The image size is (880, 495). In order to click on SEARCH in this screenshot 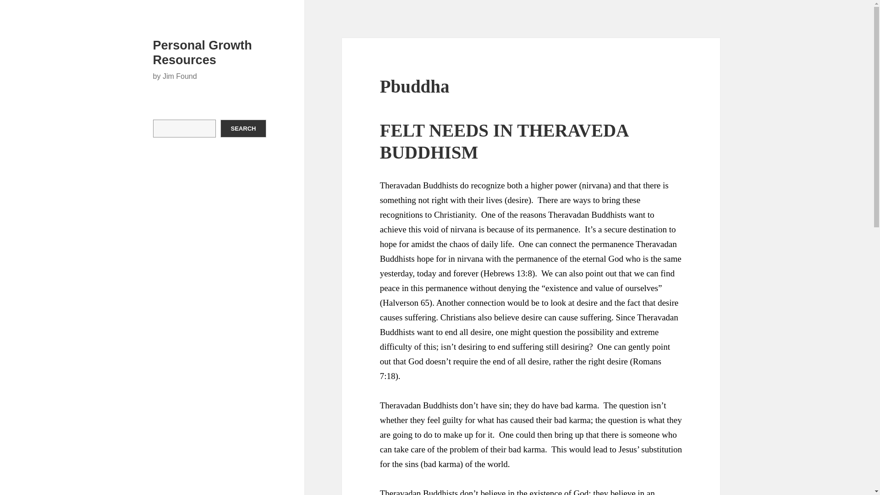, I will do `click(243, 128)`.